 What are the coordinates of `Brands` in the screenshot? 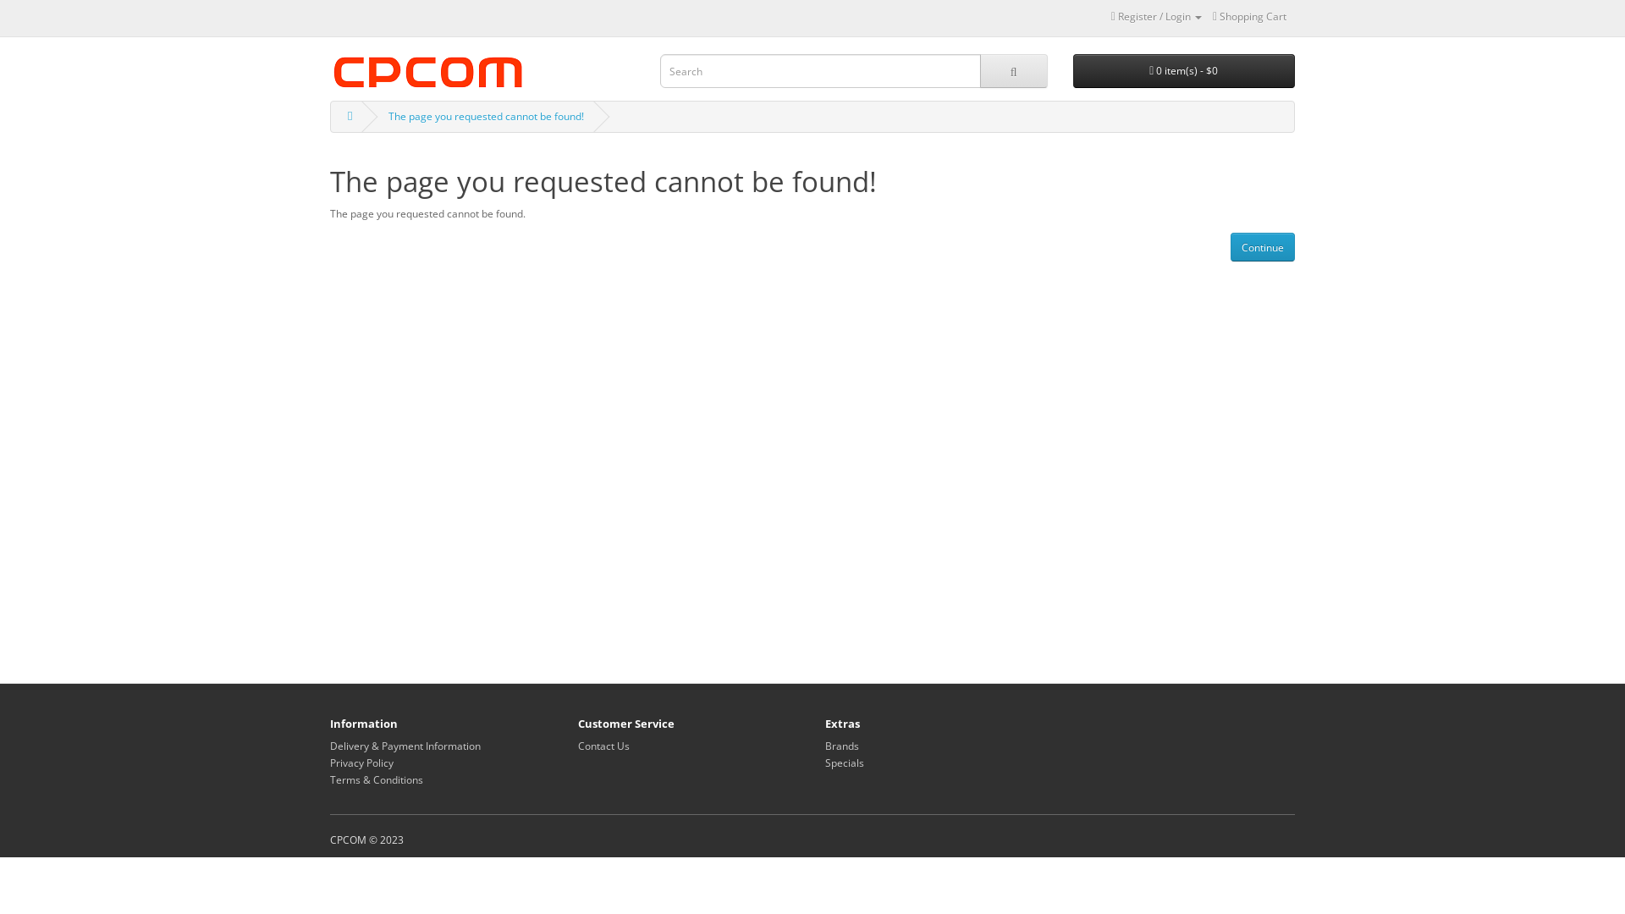 It's located at (842, 746).